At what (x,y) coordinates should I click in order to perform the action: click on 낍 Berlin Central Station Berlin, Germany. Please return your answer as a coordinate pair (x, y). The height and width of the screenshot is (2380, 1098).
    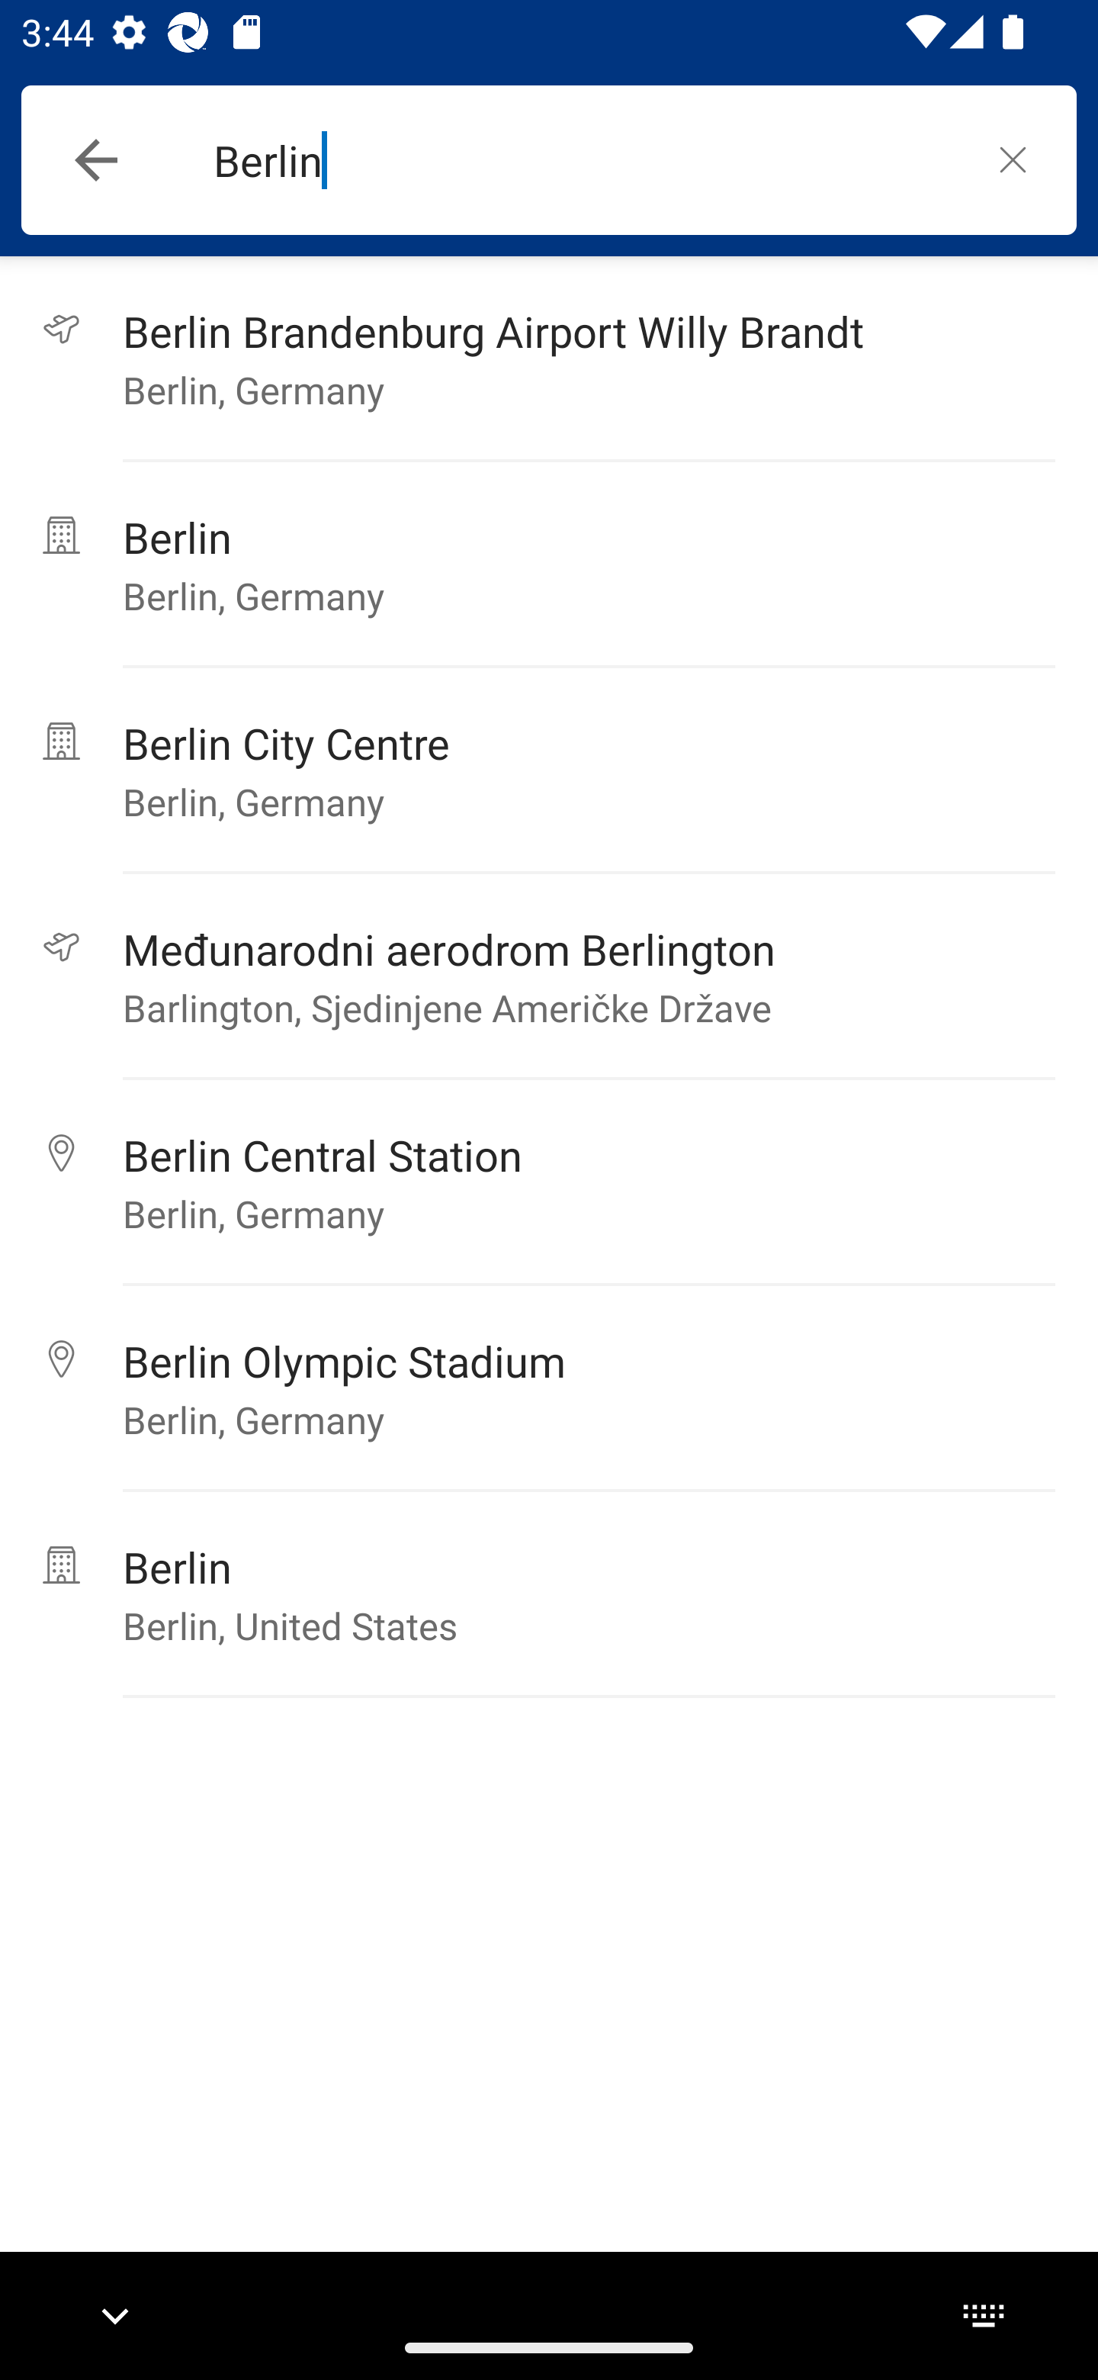
    Looking at the image, I should click on (549, 1182).